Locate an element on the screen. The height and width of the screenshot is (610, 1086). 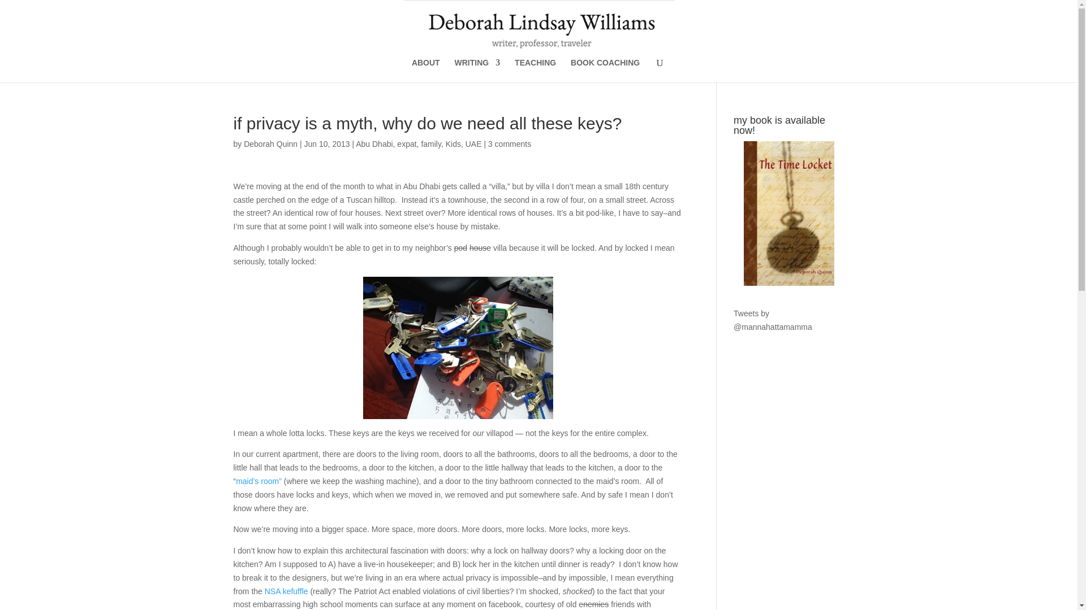
Abu Dhabi is located at coordinates (374, 144).